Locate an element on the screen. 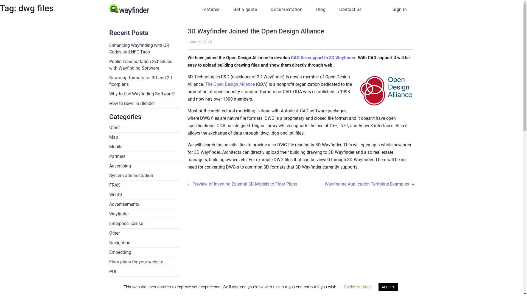 This screenshot has height=296, width=527. Wayfinding Application Template Examples is located at coordinates (367, 184).